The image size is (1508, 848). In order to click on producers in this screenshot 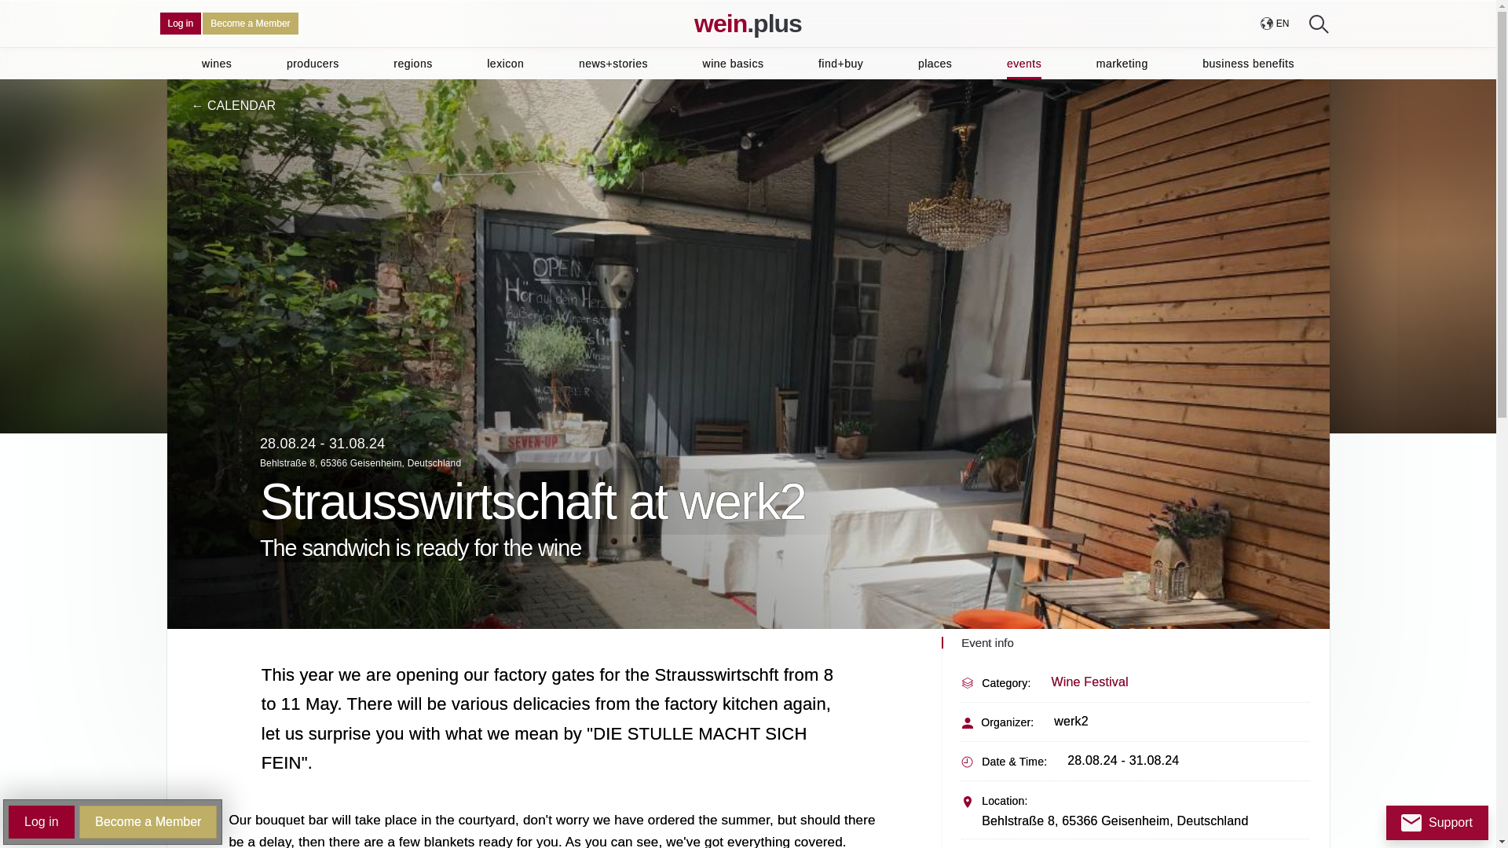, I will do `click(313, 63)`.